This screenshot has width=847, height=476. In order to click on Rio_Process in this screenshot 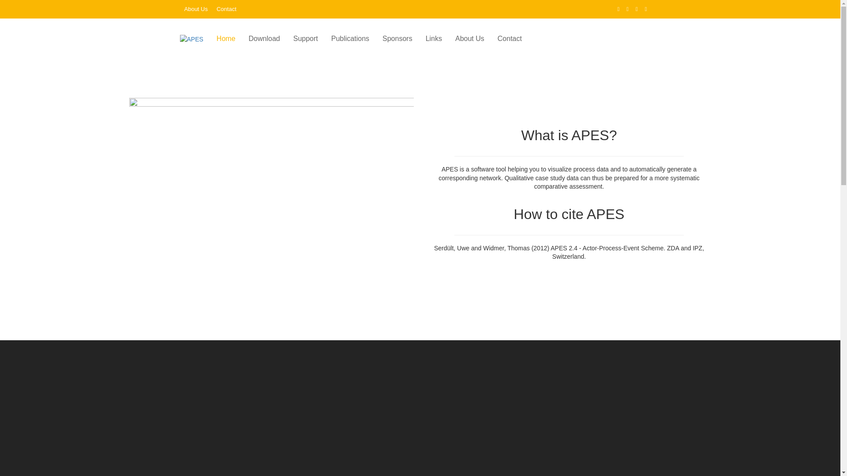, I will do `click(271, 193)`.